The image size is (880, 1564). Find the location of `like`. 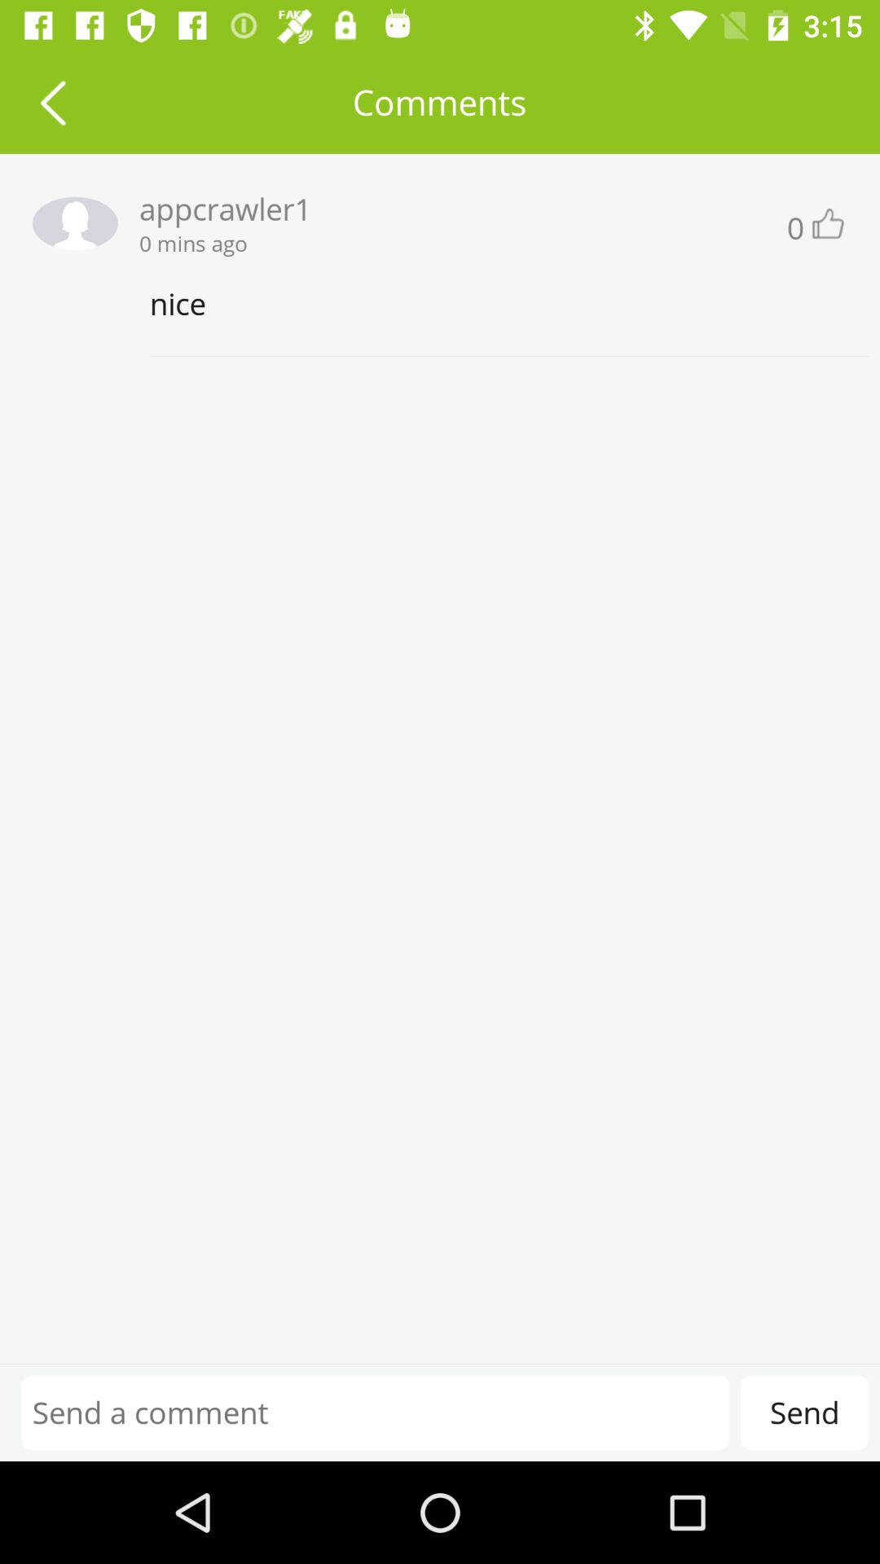

like is located at coordinates (826, 223).